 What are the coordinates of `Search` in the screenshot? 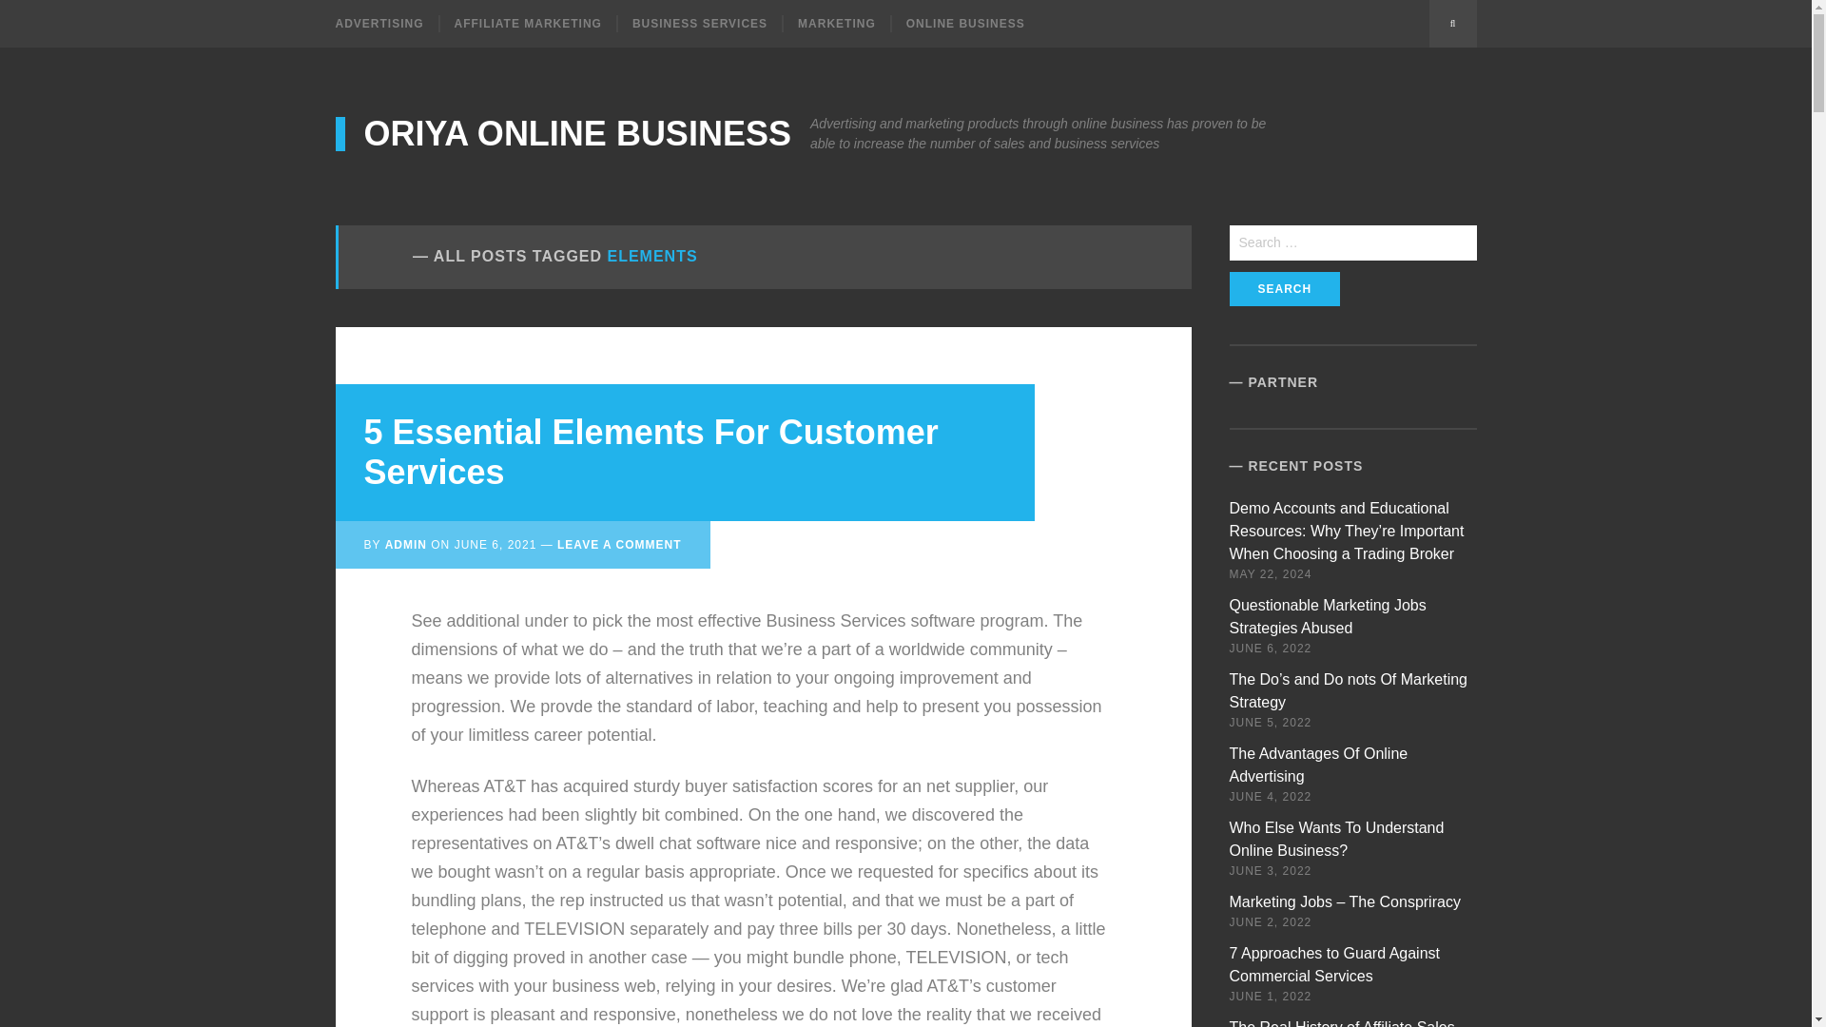 It's located at (1451, 23).